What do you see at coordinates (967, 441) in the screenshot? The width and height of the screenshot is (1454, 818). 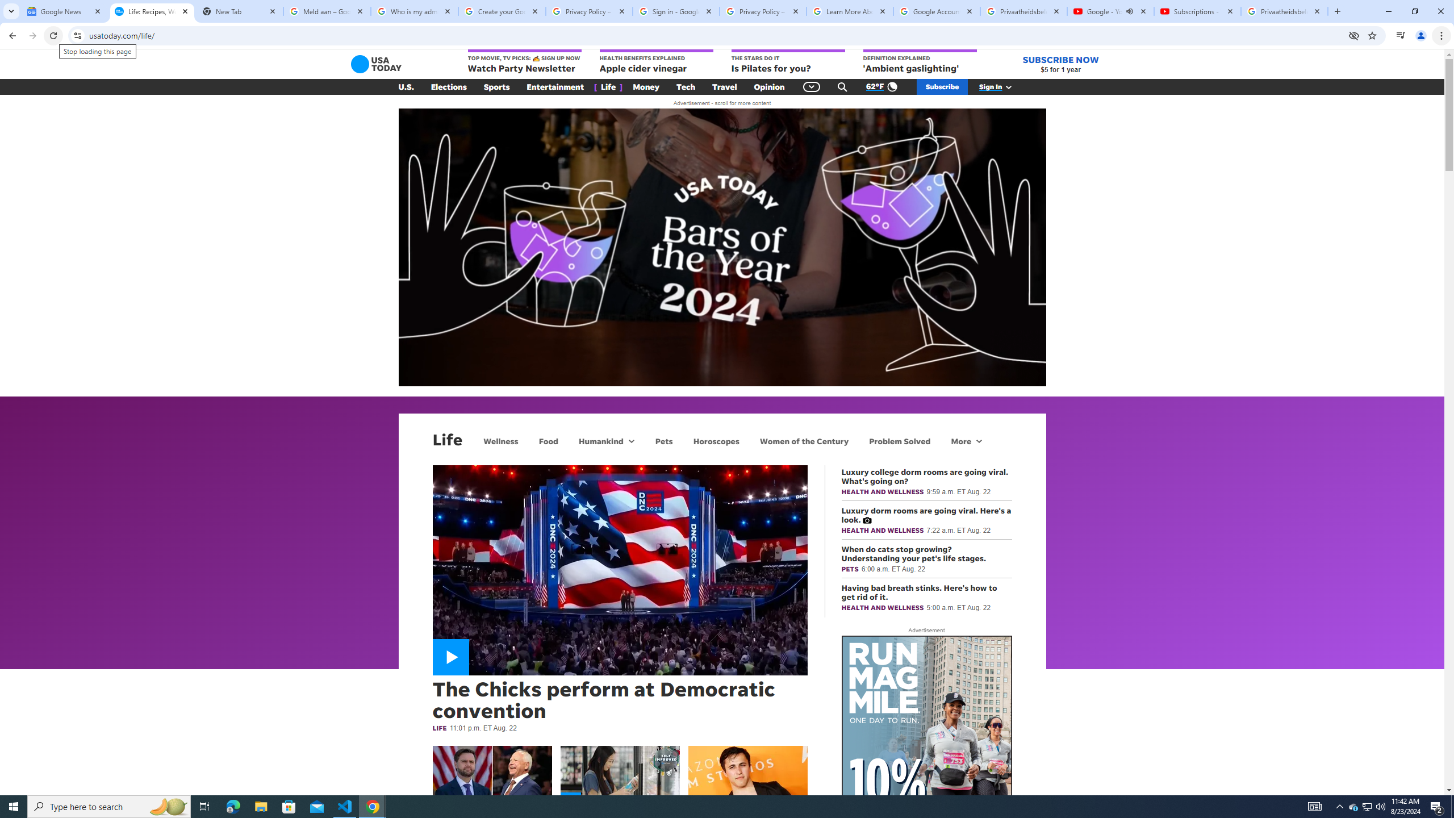 I see `More life navigation` at bounding box center [967, 441].